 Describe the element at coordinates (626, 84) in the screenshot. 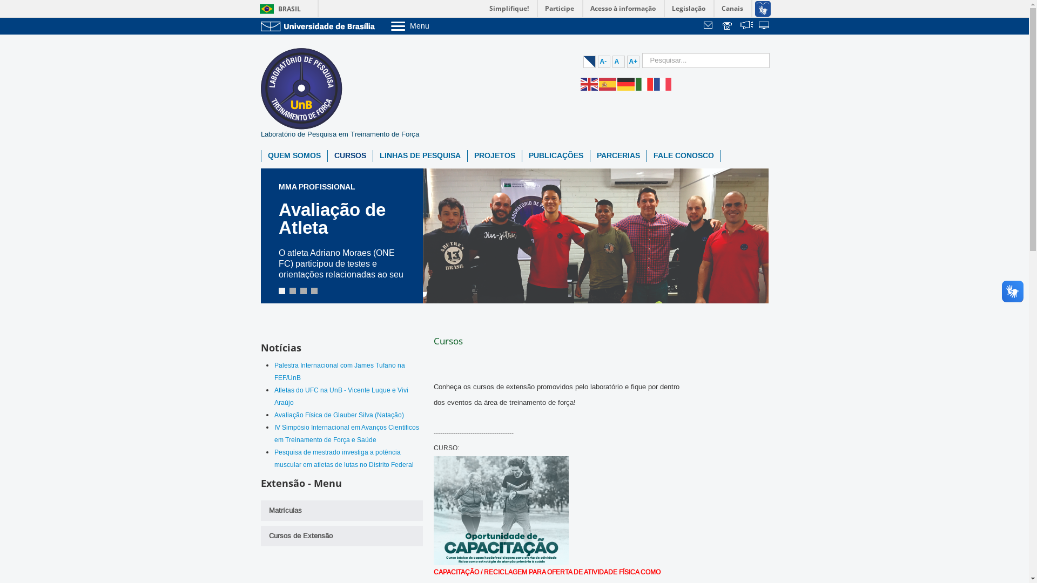

I see `Deutsch` at that location.